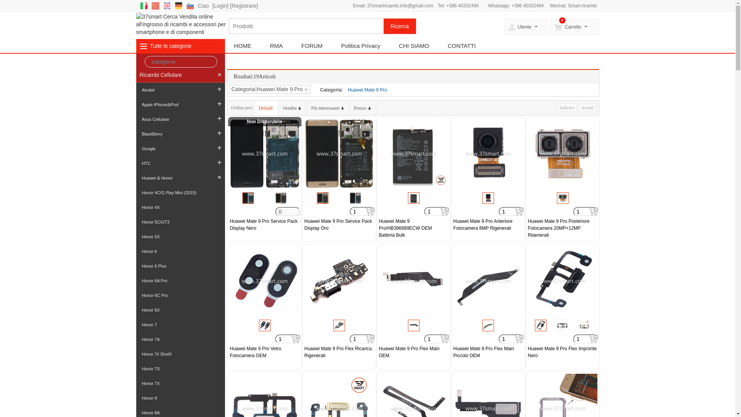 The width and height of the screenshot is (741, 417). Describe the element at coordinates (488, 352) in the screenshot. I see `Huawei Mate 9 Pro Flex Main Piccolo OEM` at that location.